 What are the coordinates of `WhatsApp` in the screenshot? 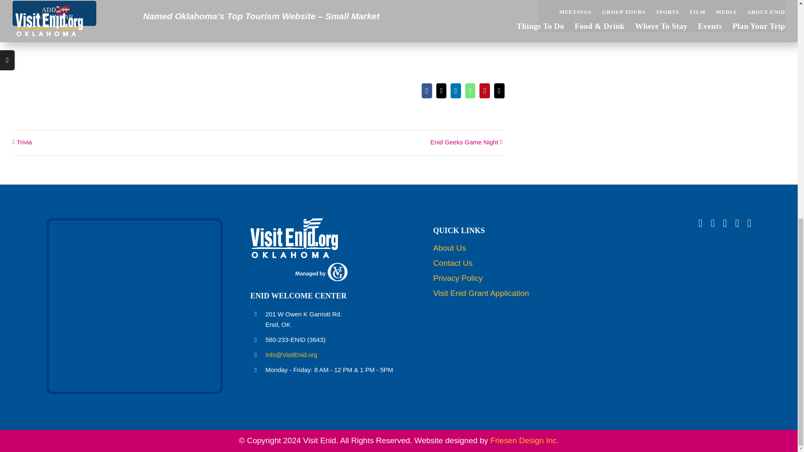 It's located at (471, 90).